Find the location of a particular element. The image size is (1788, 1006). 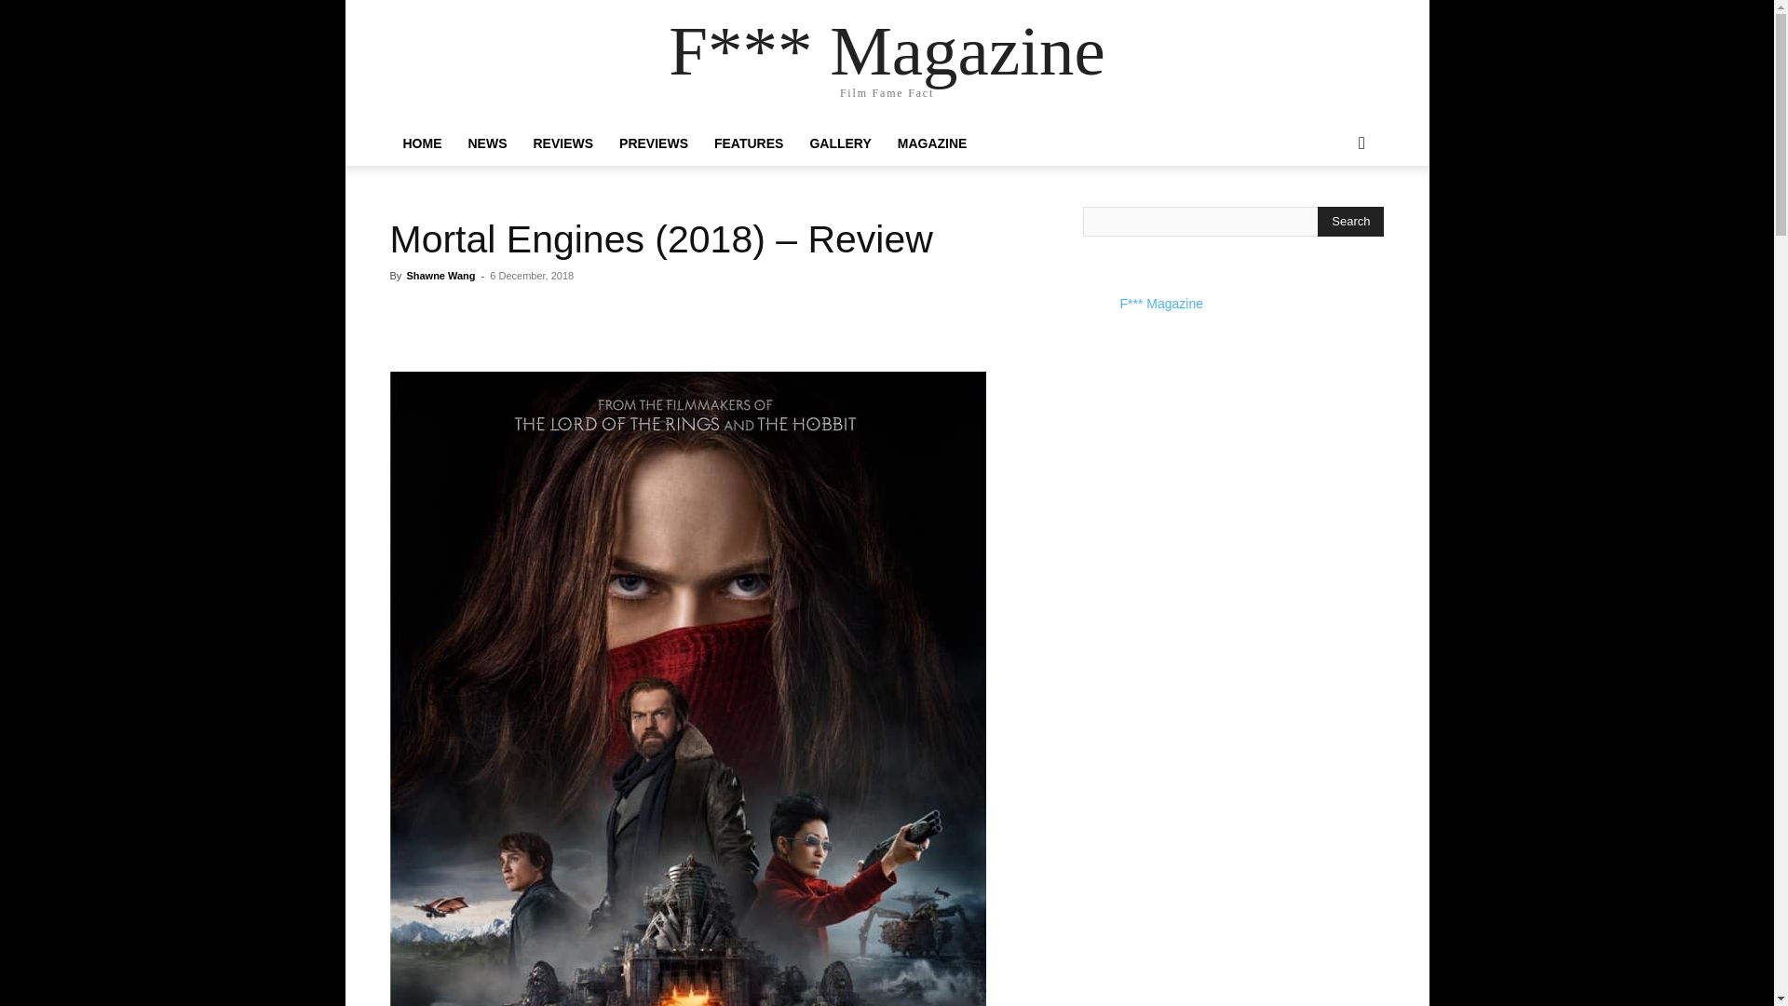

HOME is located at coordinates (421, 143).